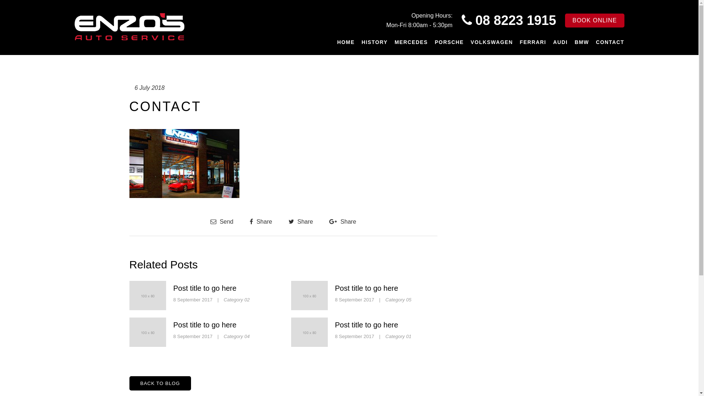 The image size is (704, 396). I want to click on BMW, so click(582, 43).